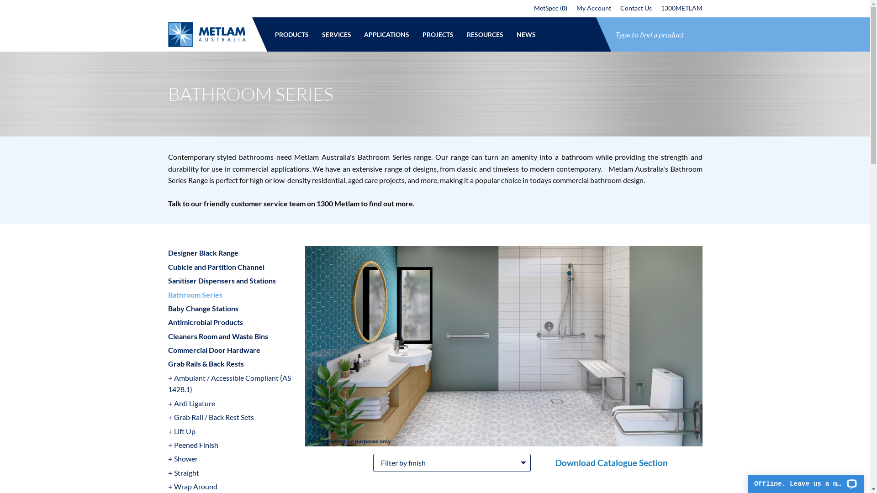 This screenshot has width=877, height=493. Describe the element at coordinates (230, 267) in the screenshot. I see `Cubicle and Partition Channel` at that location.